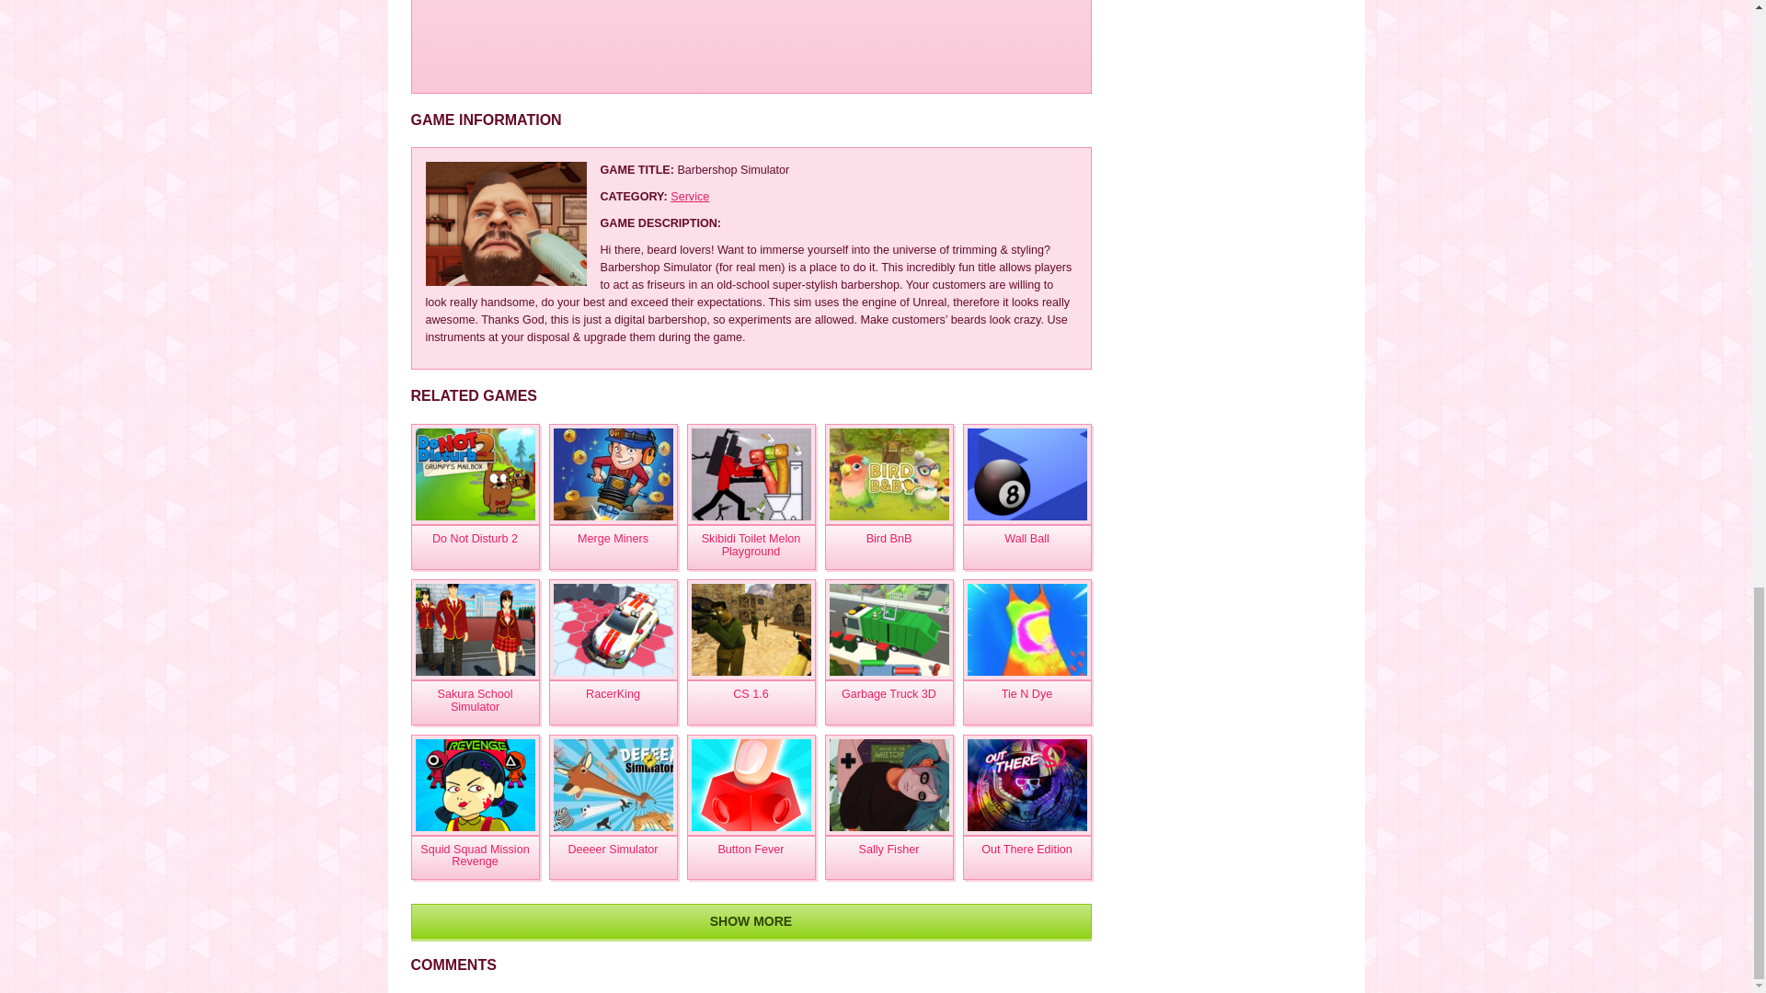 Image resolution: width=1766 pixels, height=993 pixels. I want to click on RacerKing, so click(612, 702).